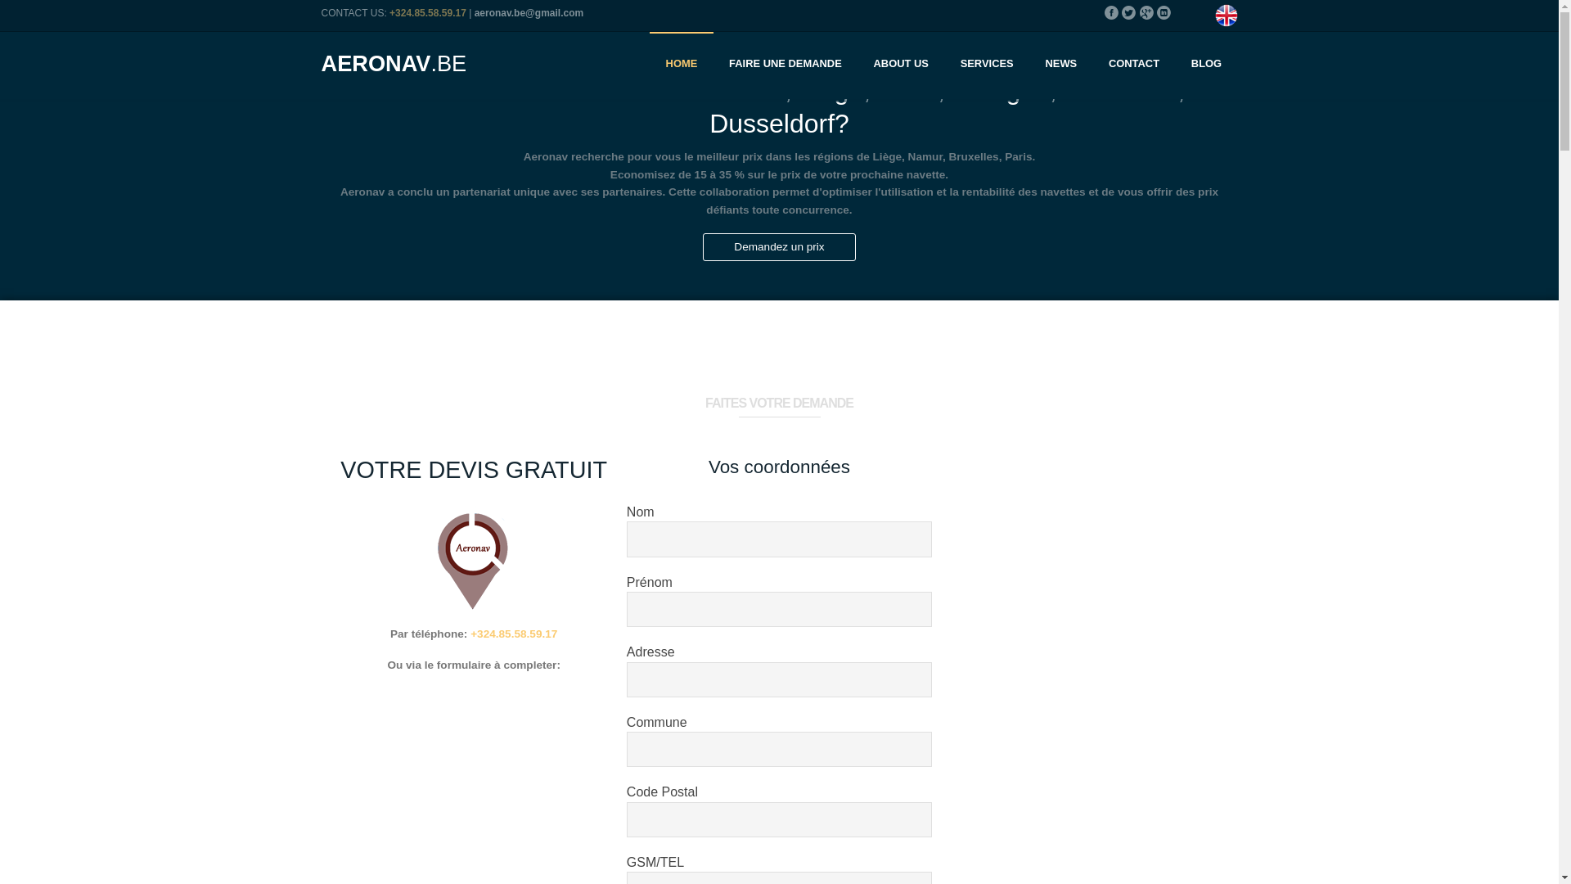 Image resolution: width=1571 pixels, height=884 pixels. I want to click on +324.85.58.59.17, so click(514, 634).